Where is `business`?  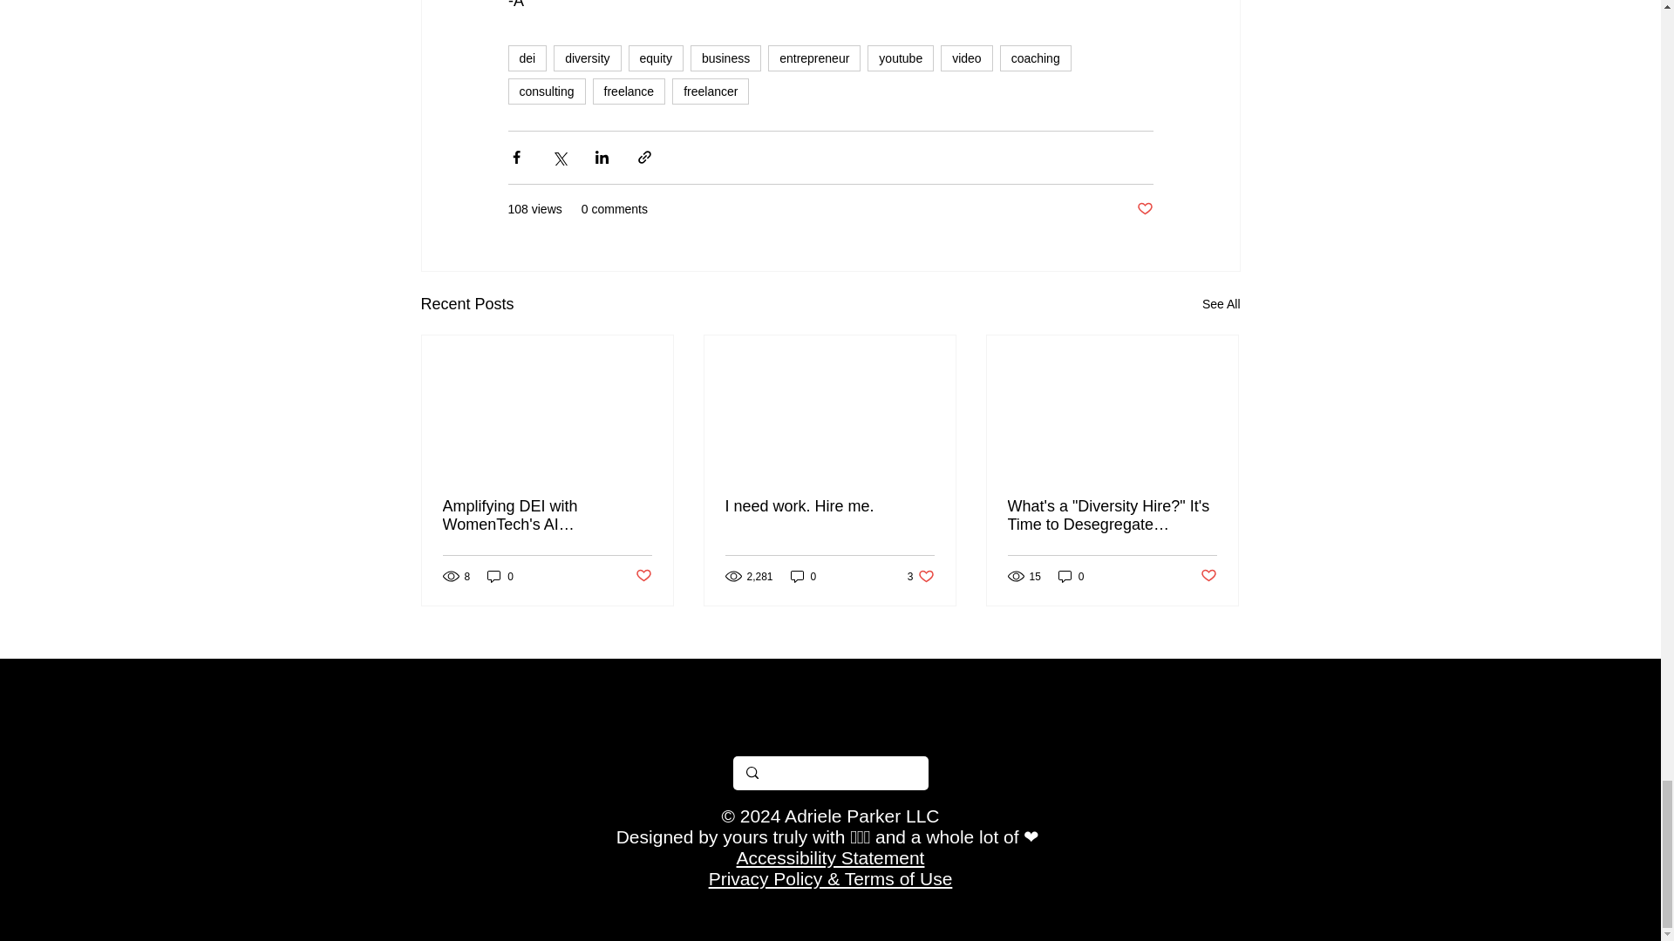
business is located at coordinates (1071, 576).